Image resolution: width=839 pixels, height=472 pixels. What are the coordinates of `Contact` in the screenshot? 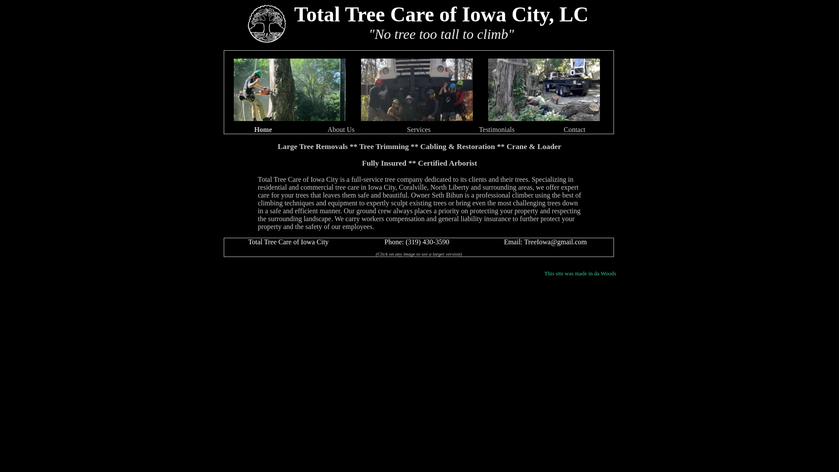 It's located at (575, 129).